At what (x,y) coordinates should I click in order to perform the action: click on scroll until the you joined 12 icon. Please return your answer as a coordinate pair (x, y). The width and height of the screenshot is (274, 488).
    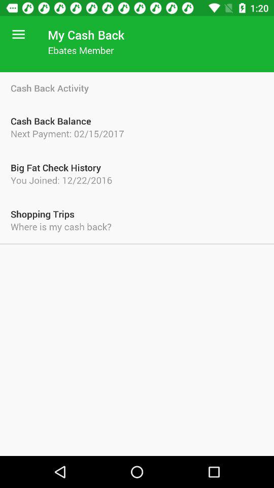
    Looking at the image, I should click on (137, 180).